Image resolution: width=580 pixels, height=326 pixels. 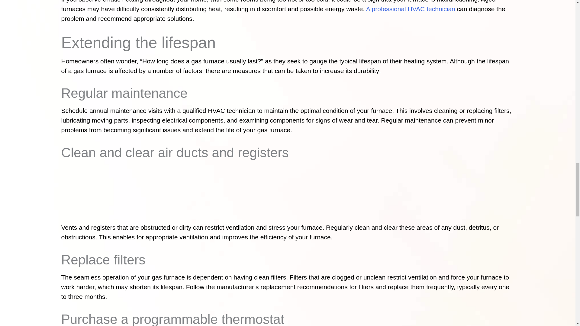 I want to click on drew-beamer-sj-LzquLf7M-unsplash, so click(x=288, y=194).